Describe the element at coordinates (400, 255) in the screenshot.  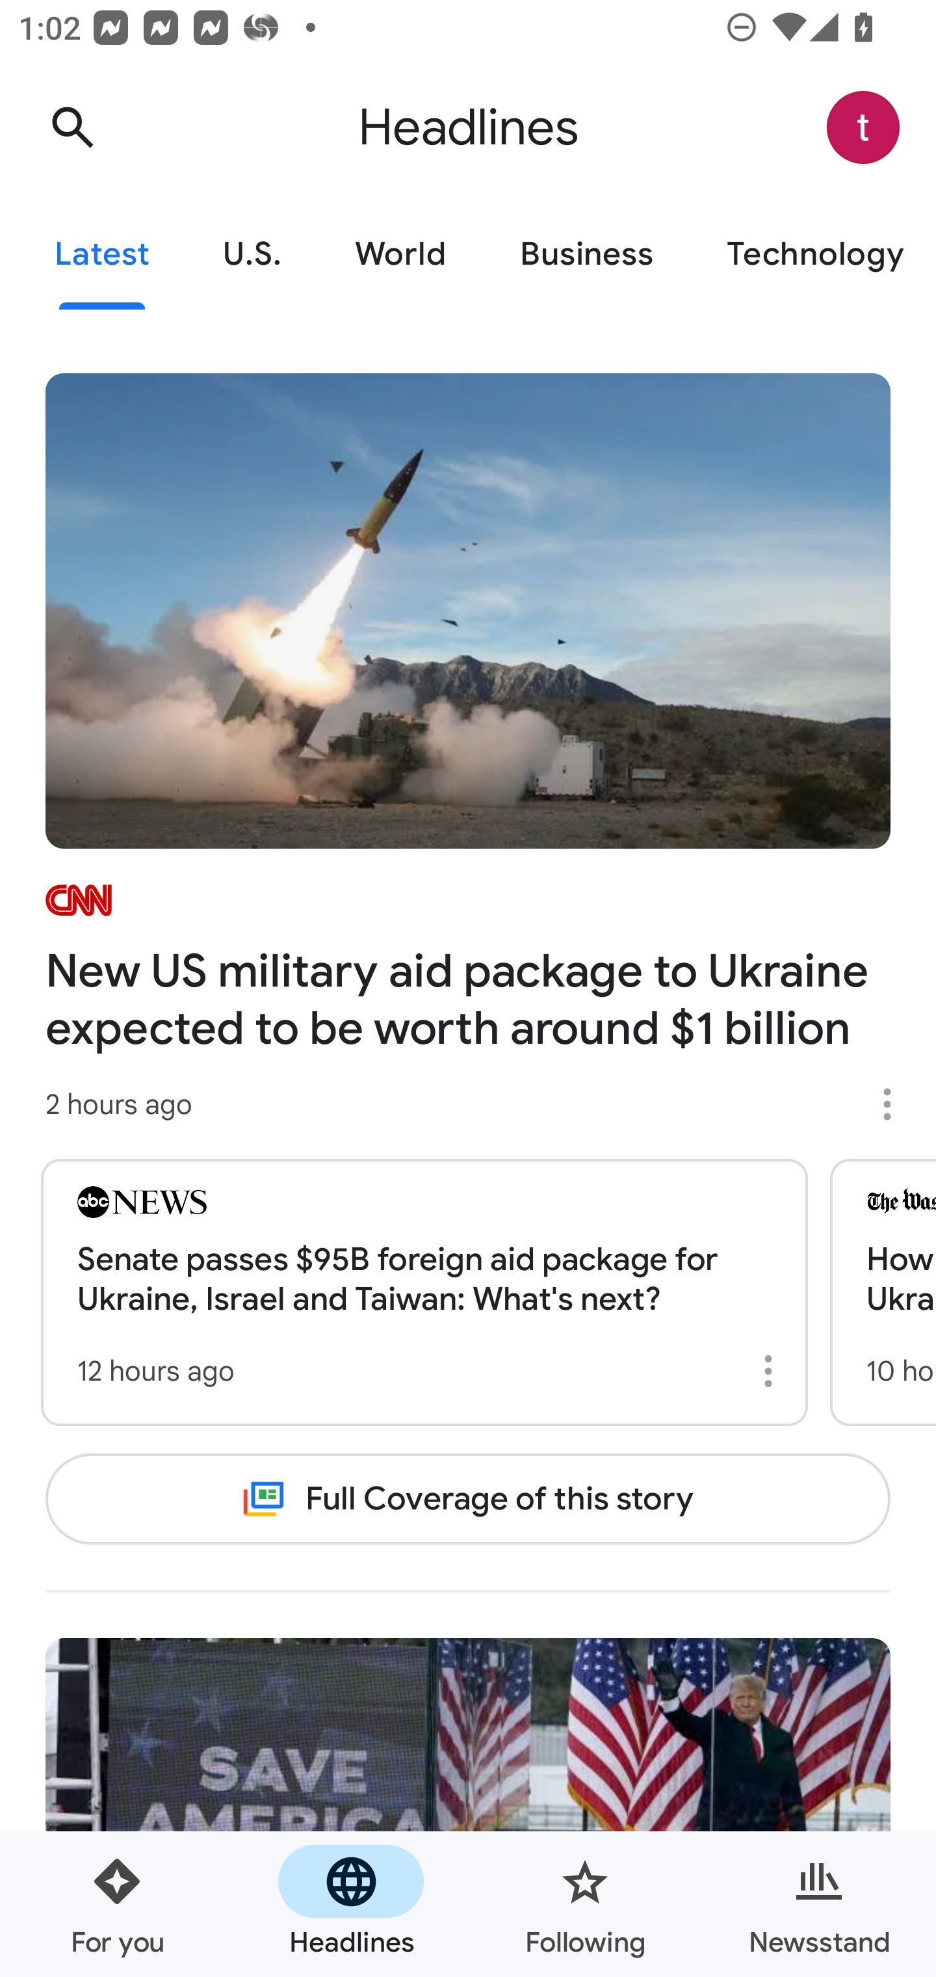
I see `World` at that location.